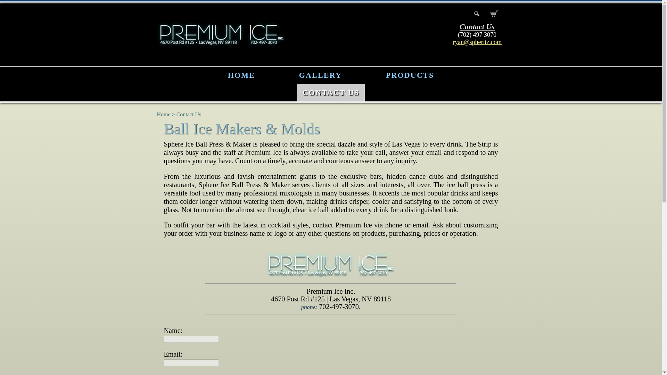  Describe the element at coordinates (270, 35) in the screenshot. I see `www.premiumice.com` at that location.